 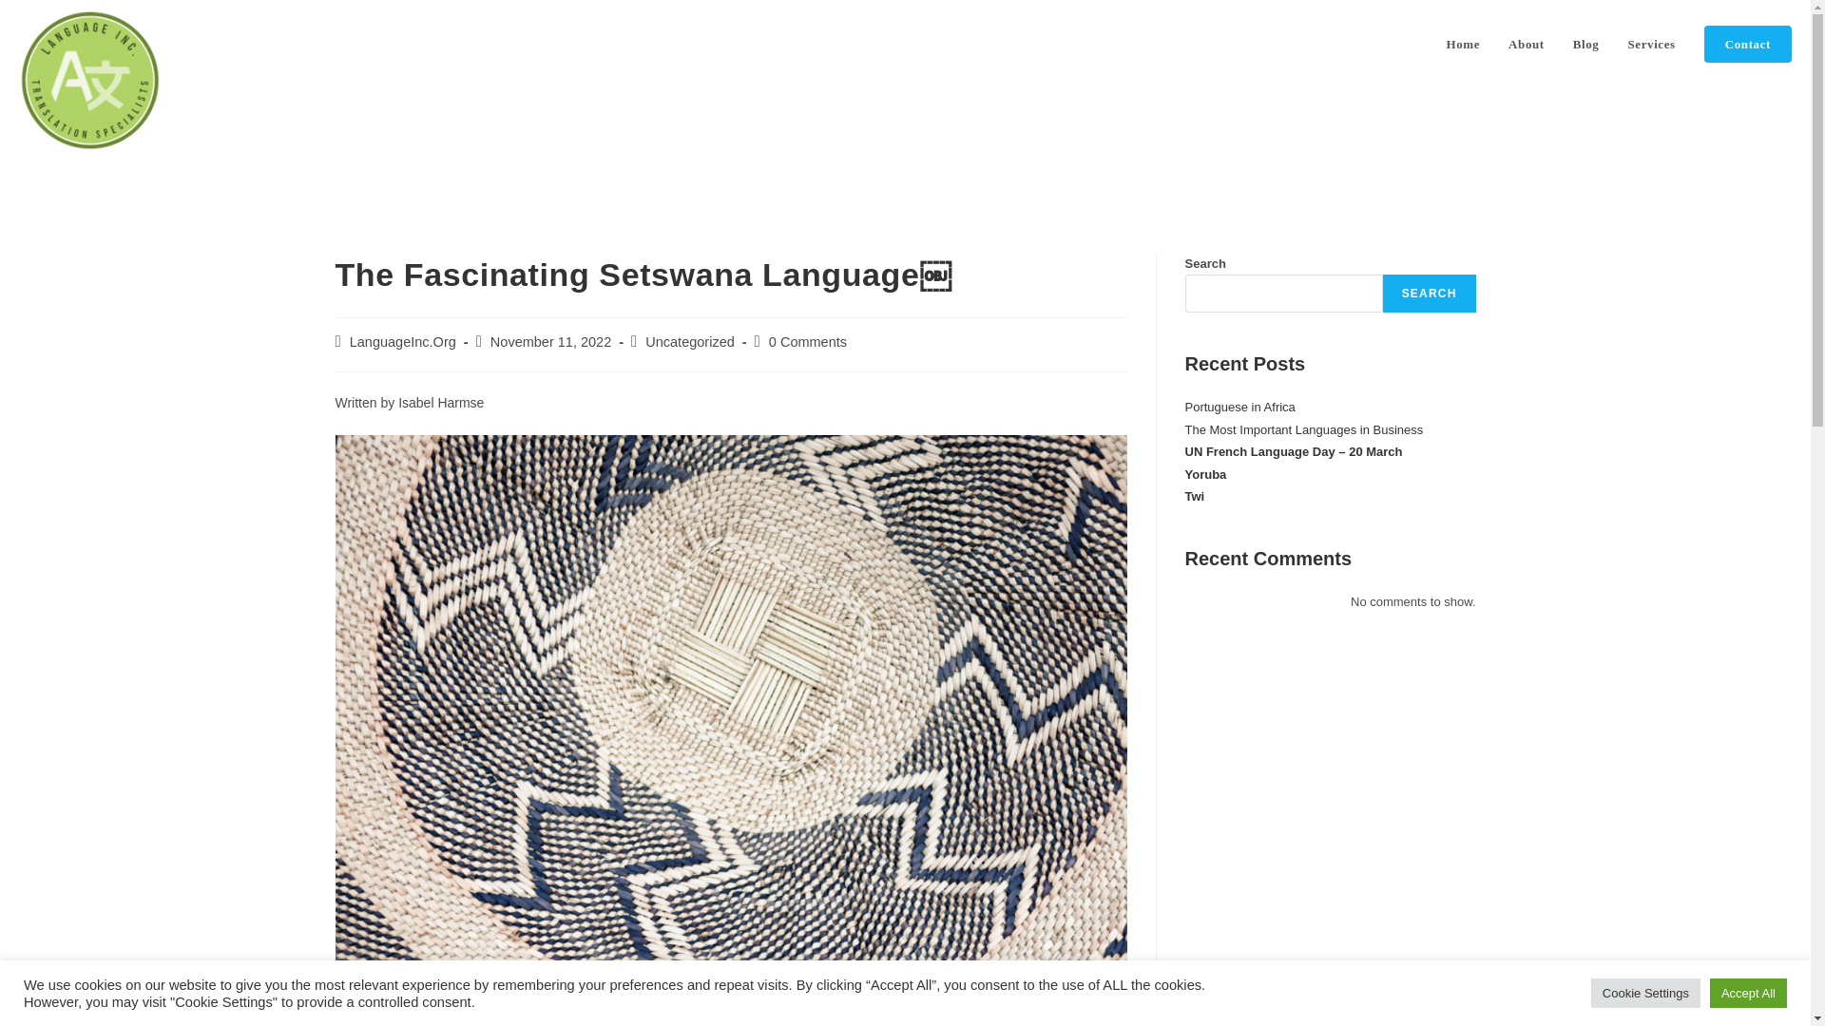 What do you see at coordinates (1304, 429) in the screenshot?
I see `The Most Important Languages in Business` at bounding box center [1304, 429].